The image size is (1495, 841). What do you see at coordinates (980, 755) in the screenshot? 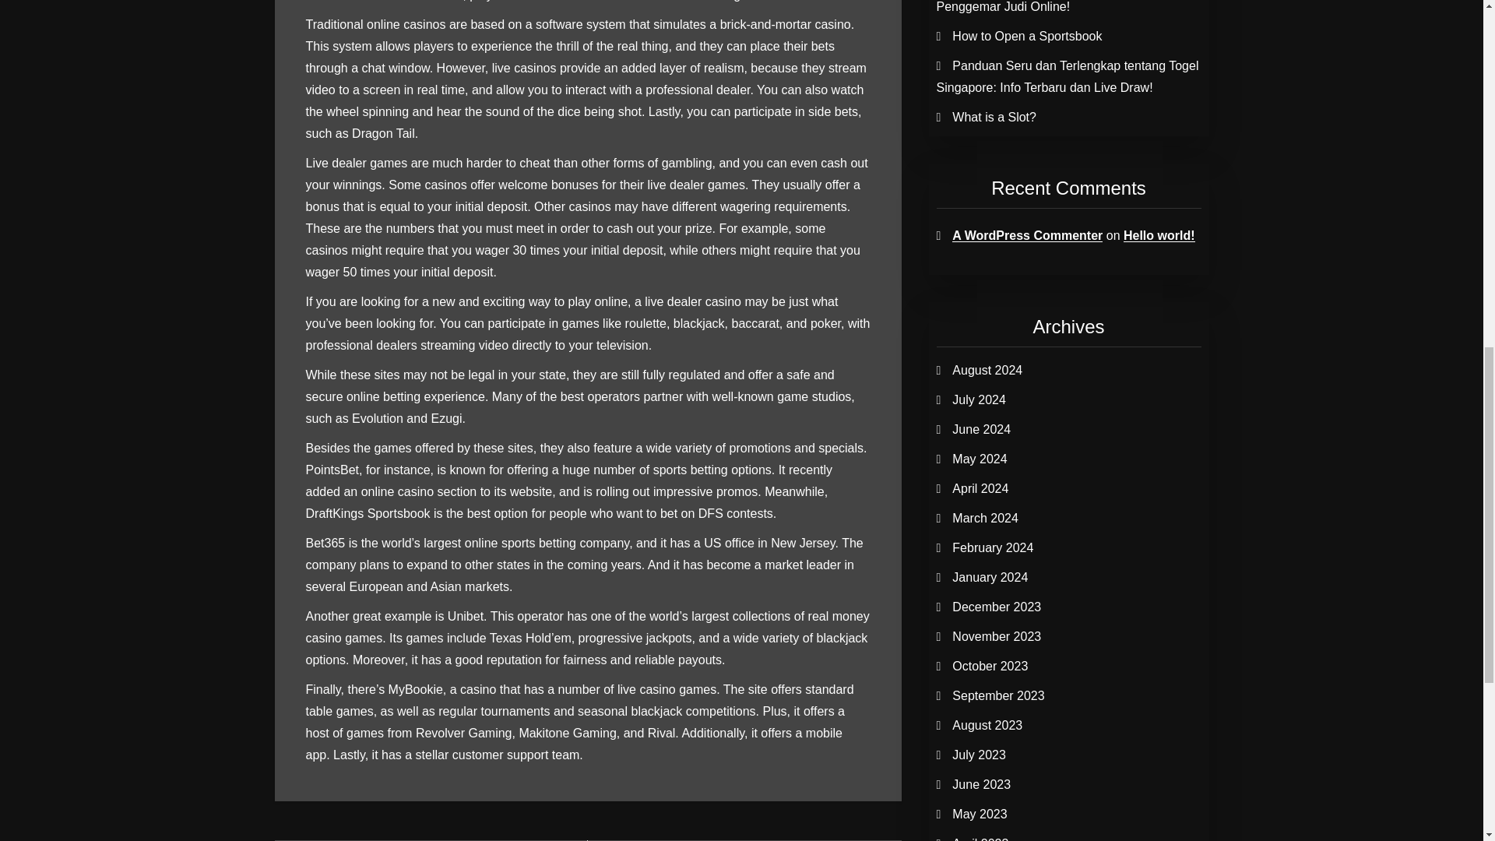
I see `July 2023` at bounding box center [980, 755].